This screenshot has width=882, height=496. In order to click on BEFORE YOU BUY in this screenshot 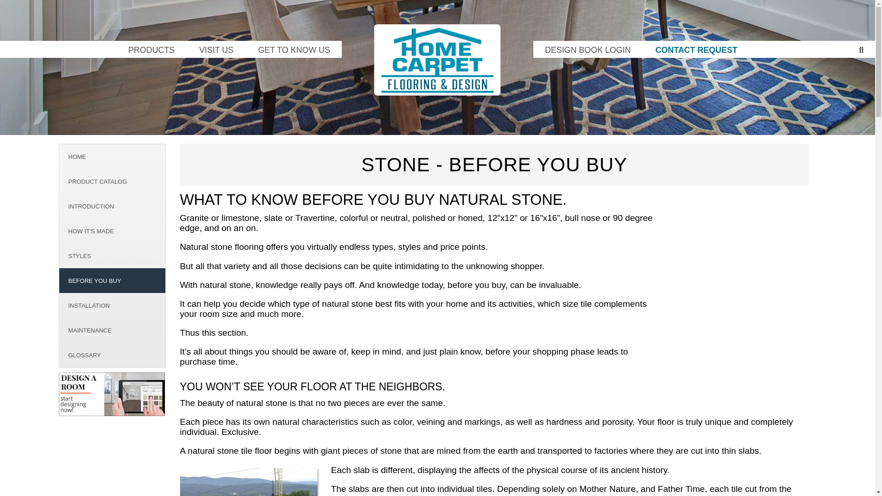, I will do `click(112, 281)`.